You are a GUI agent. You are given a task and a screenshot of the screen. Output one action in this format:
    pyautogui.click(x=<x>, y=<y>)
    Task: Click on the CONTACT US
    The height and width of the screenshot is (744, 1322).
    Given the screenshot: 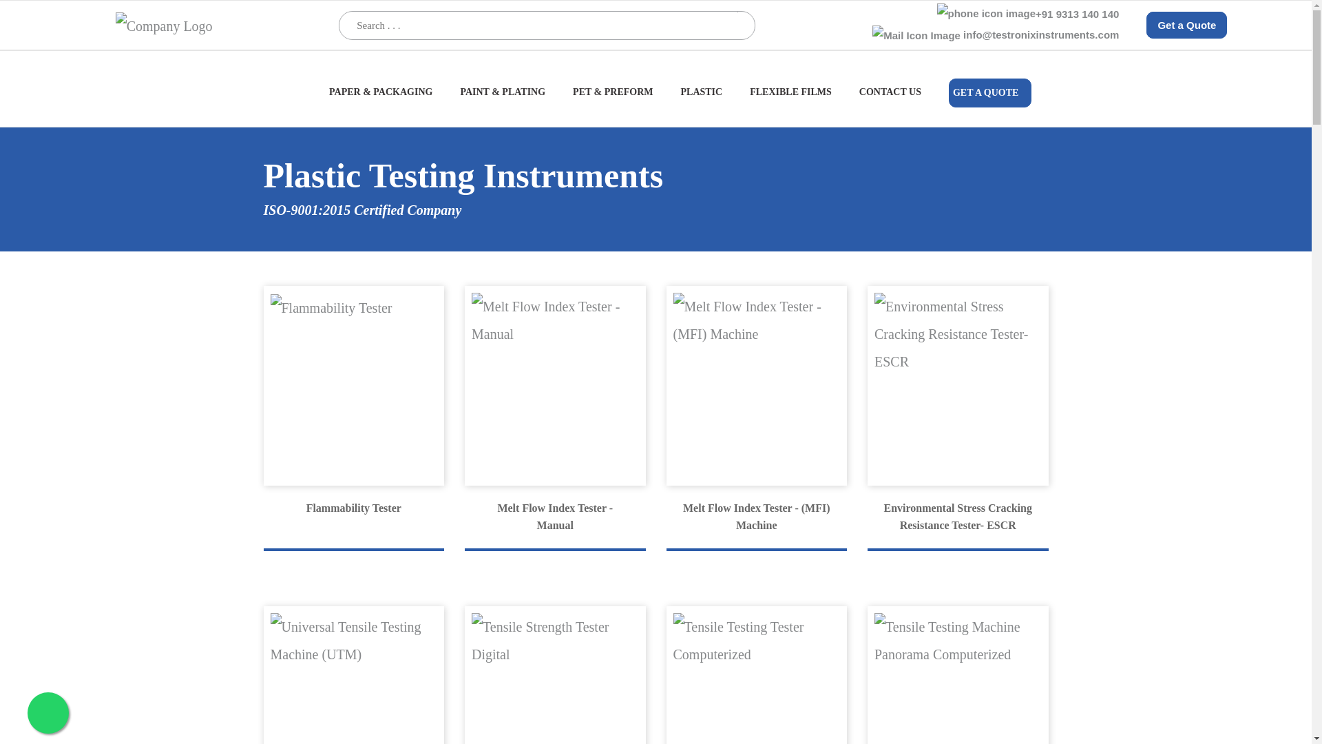 What is the action you would take?
    pyautogui.click(x=890, y=99)
    